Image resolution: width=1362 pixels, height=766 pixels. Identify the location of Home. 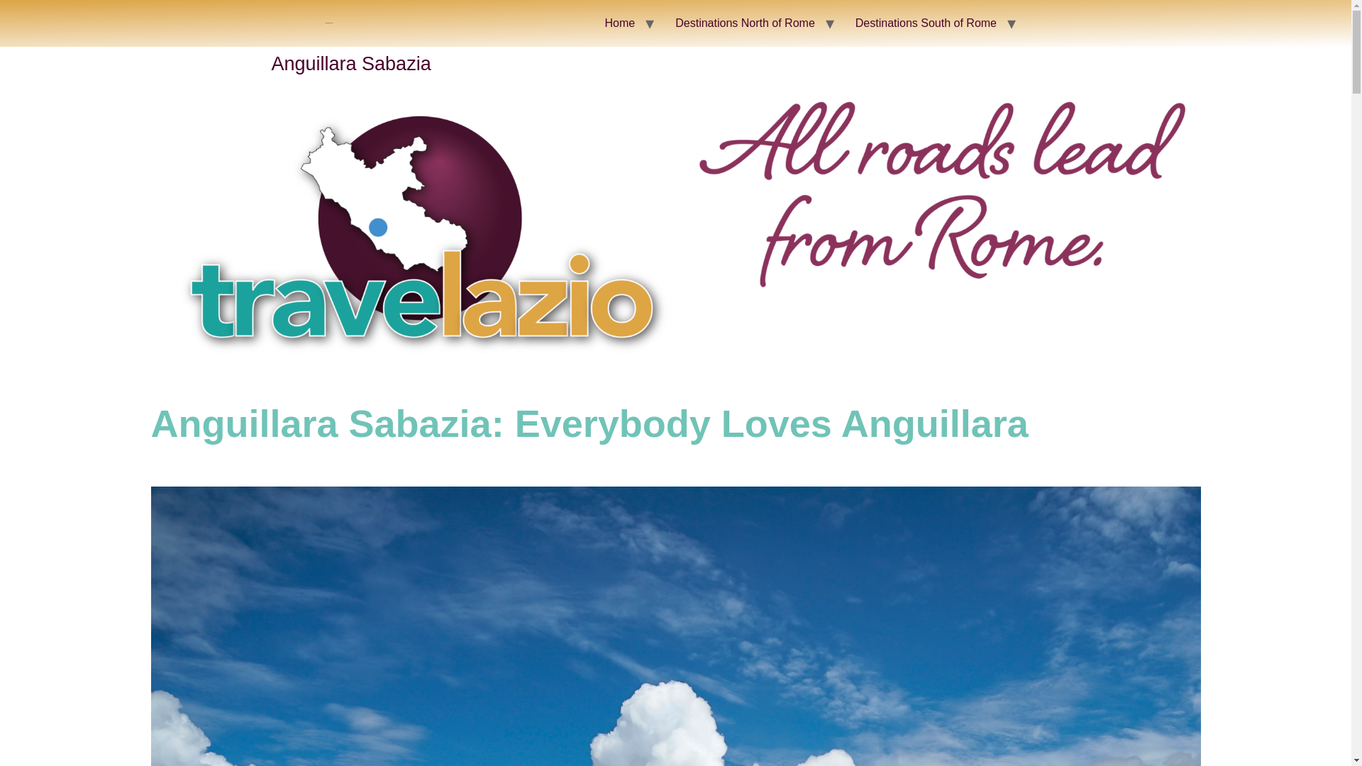
(620, 23).